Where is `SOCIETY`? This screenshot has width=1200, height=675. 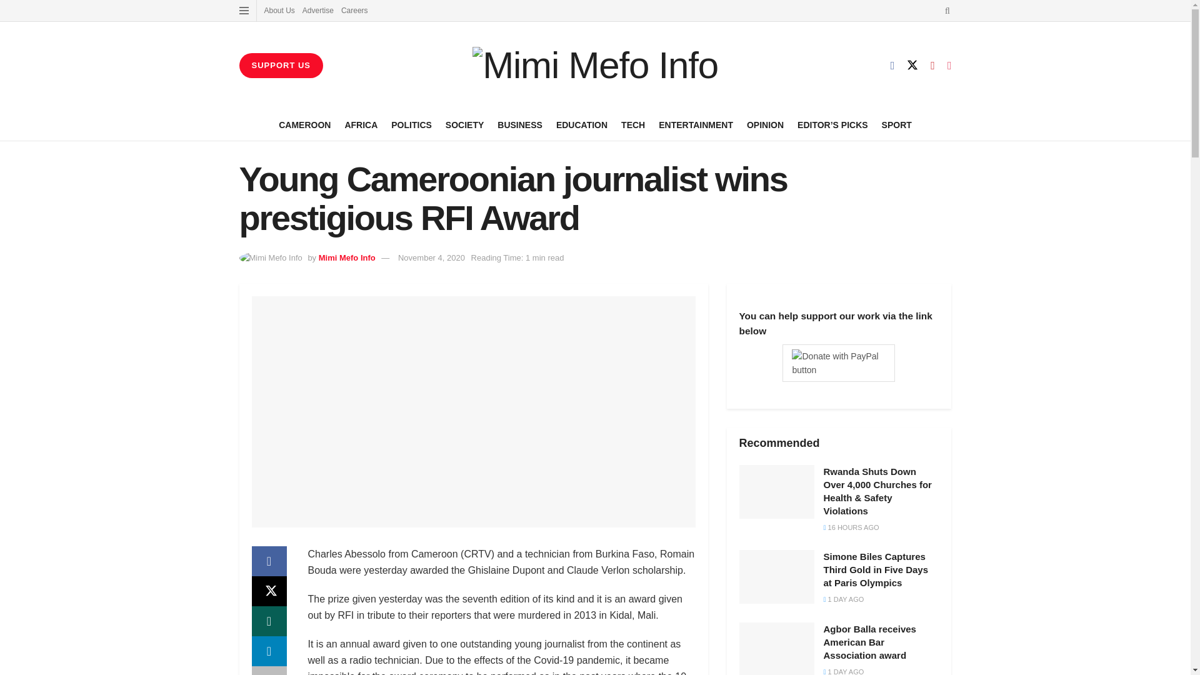
SOCIETY is located at coordinates (464, 124).